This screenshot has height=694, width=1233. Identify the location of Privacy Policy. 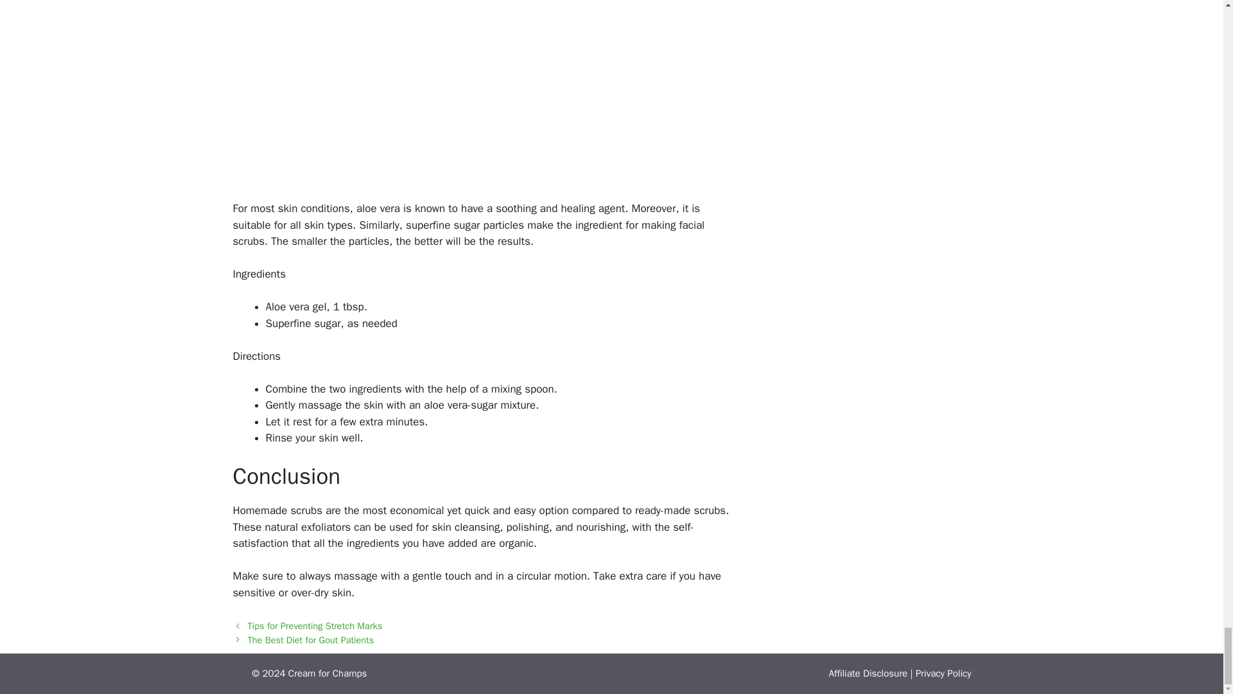
(943, 673).